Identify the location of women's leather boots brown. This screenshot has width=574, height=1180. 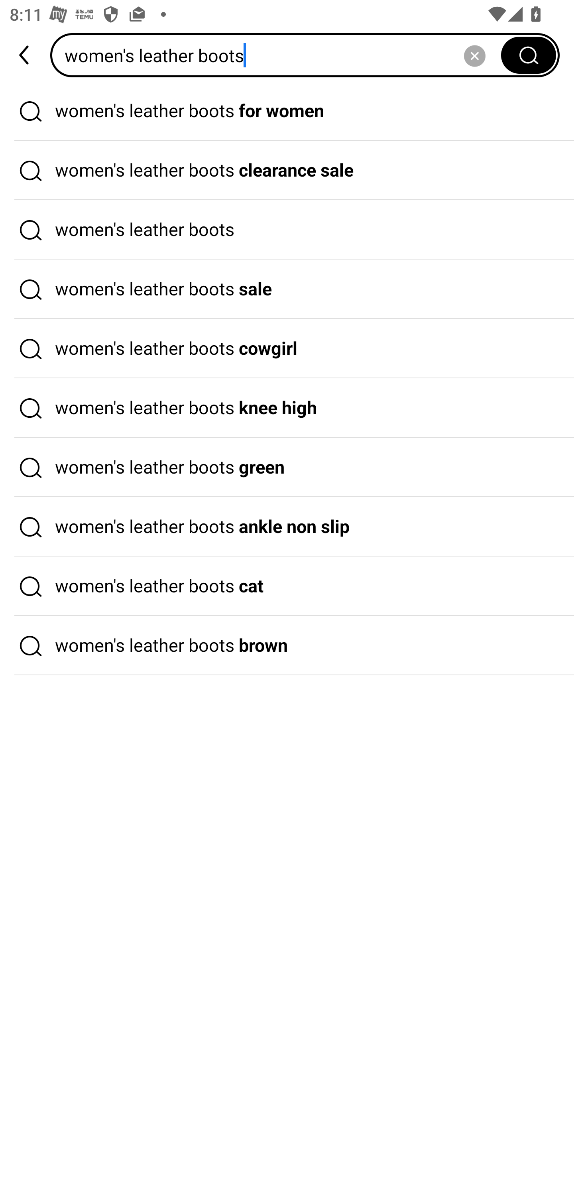
(287, 645).